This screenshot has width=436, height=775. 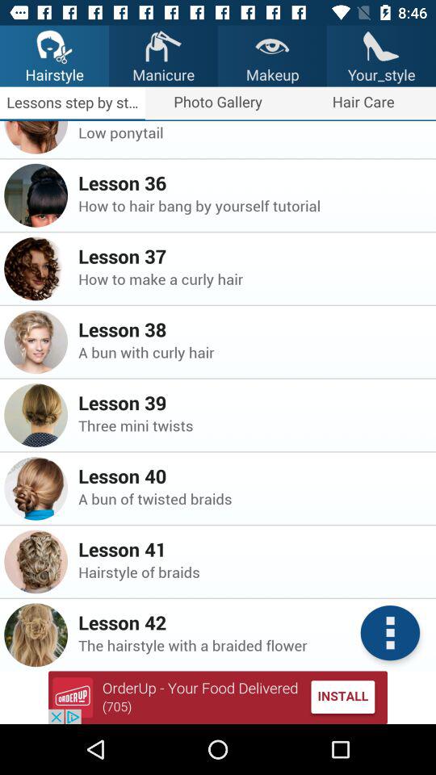 What do you see at coordinates (252, 475) in the screenshot?
I see `scroll to lesson 40 item` at bounding box center [252, 475].